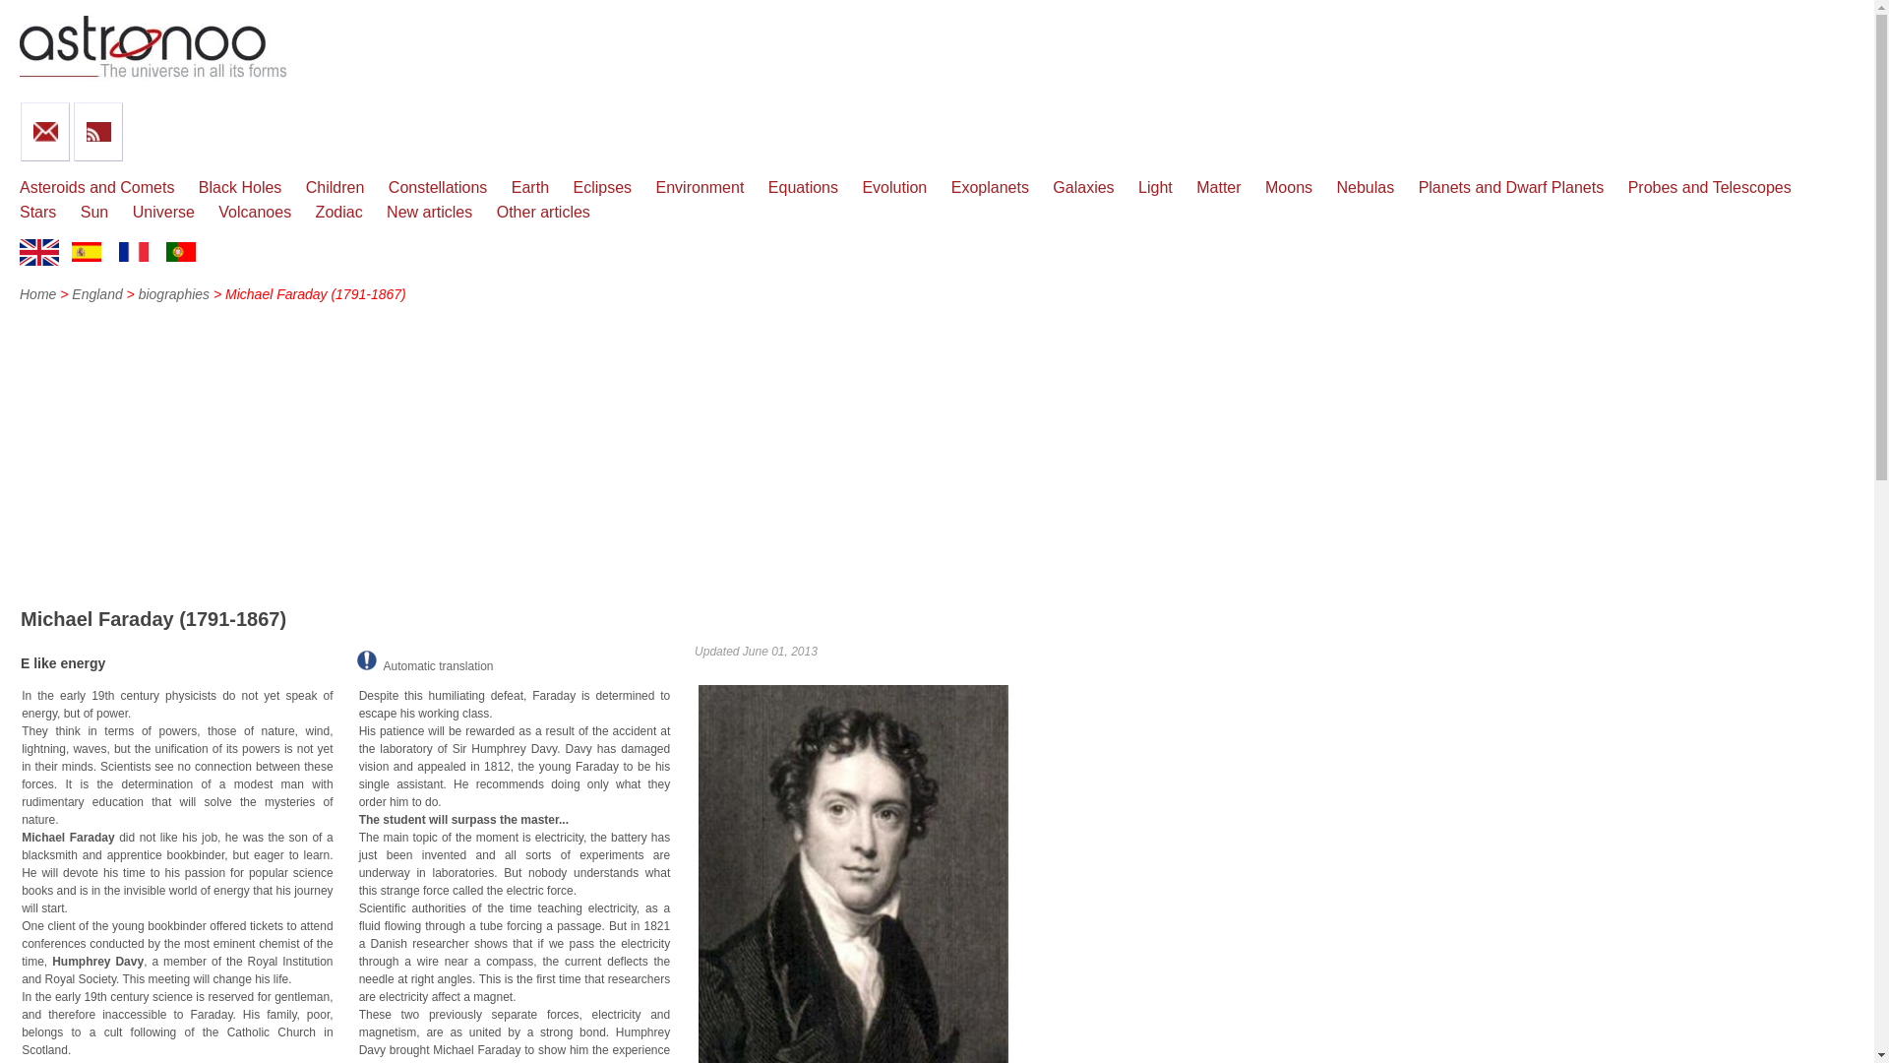 The width and height of the screenshot is (1889, 1063). I want to click on Constellations, so click(438, 187).